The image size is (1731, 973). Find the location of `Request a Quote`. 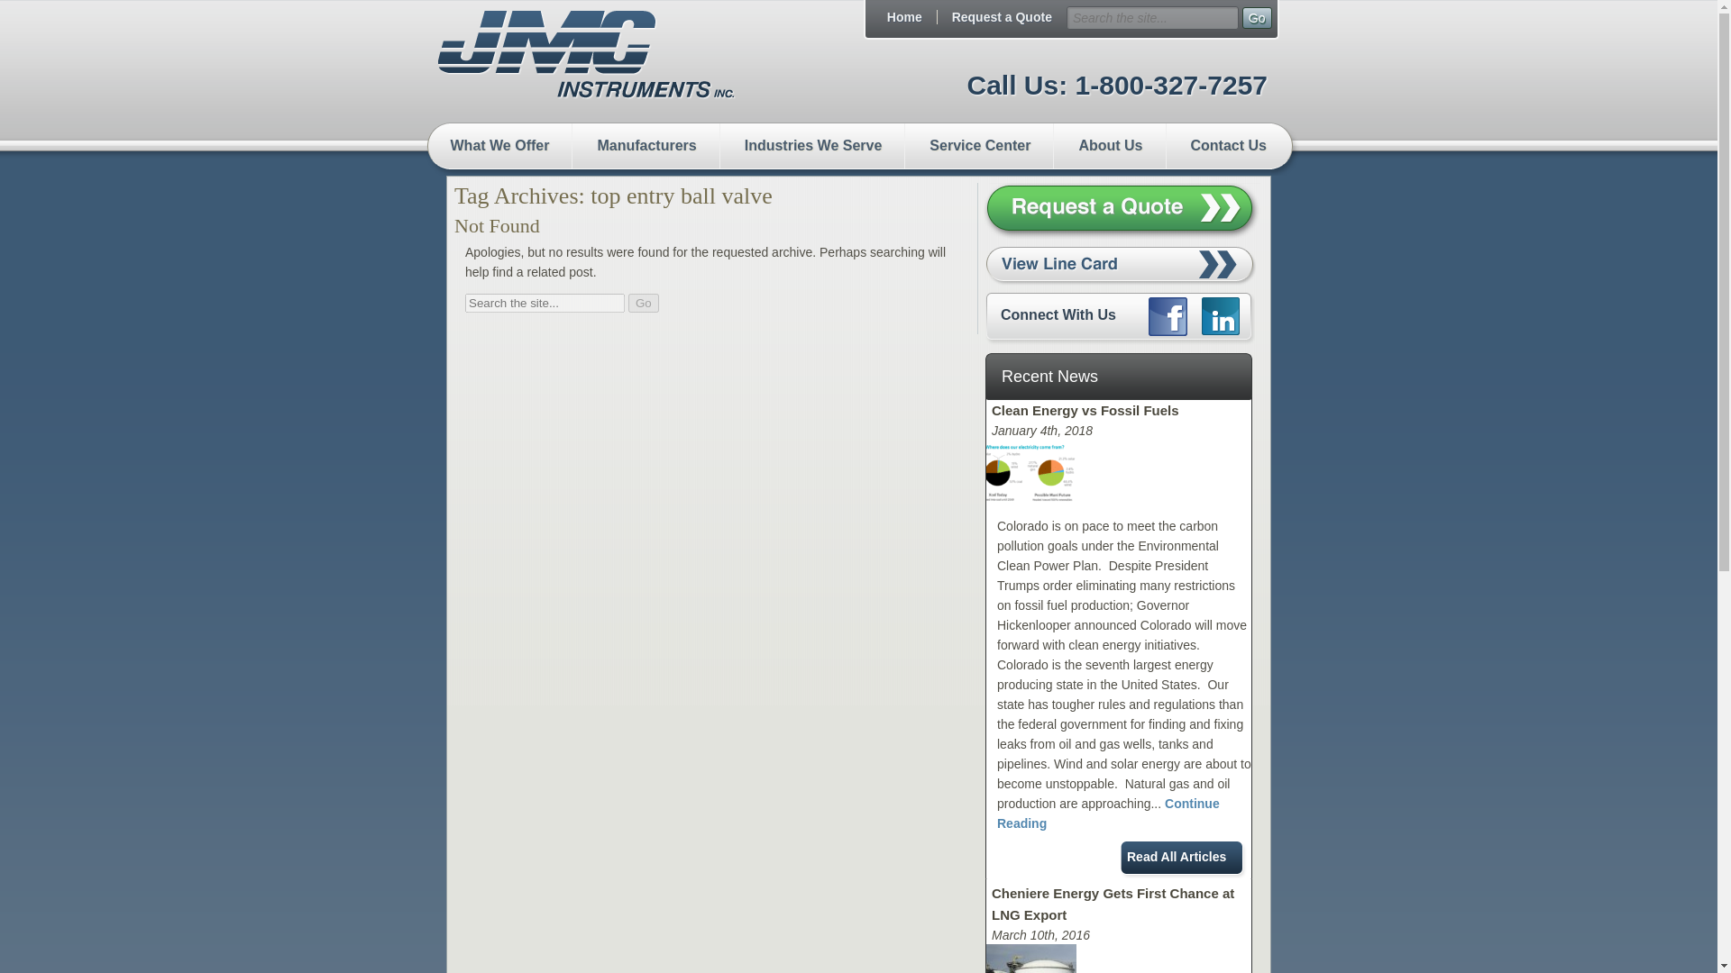

Request a Quote is located at coordinates (1002, 16).